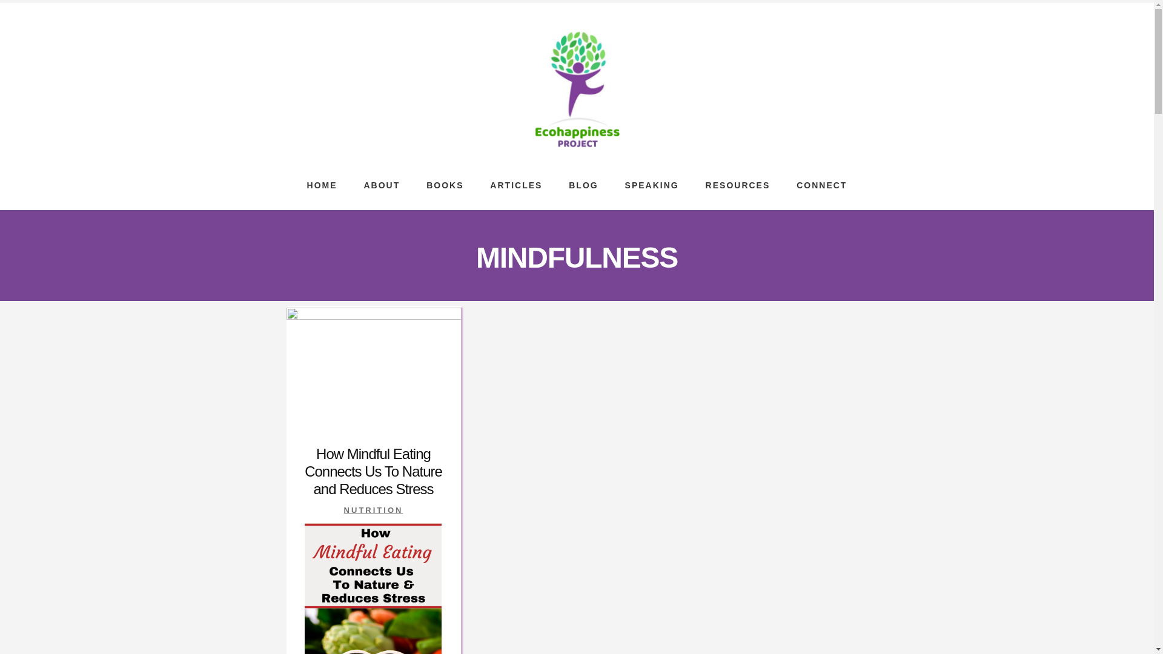 The width and height of the screenshot is (1163, 654). Describe the element at coordinates (381, 182) in the screenshot. I see `ABOUT` at that location.